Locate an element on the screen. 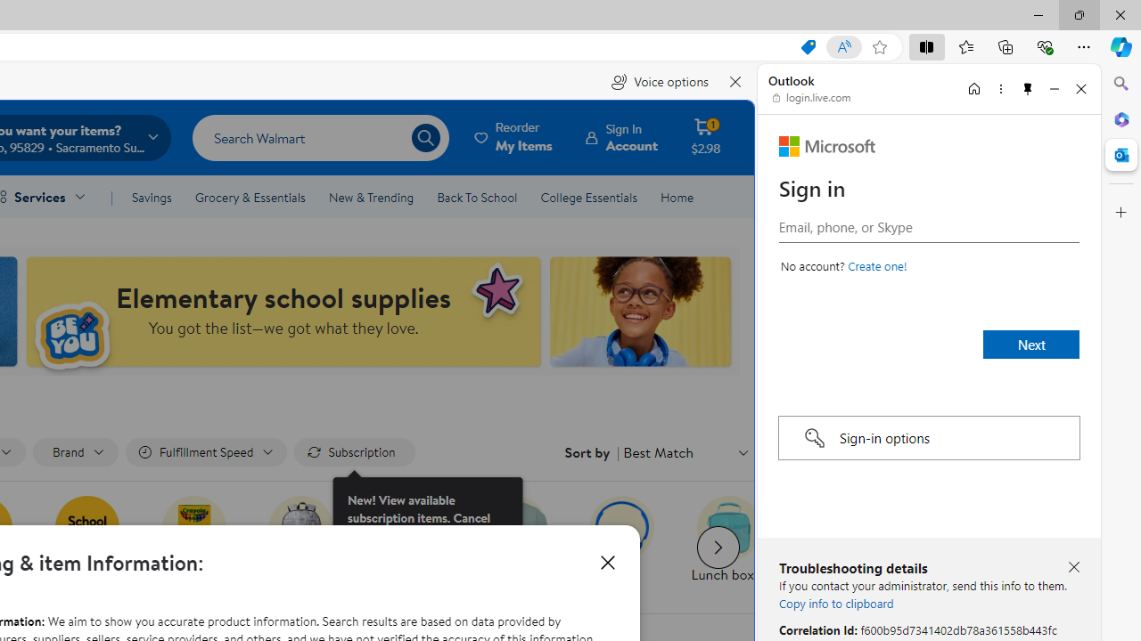  Sign-in options is located at coordinates (929, 438).